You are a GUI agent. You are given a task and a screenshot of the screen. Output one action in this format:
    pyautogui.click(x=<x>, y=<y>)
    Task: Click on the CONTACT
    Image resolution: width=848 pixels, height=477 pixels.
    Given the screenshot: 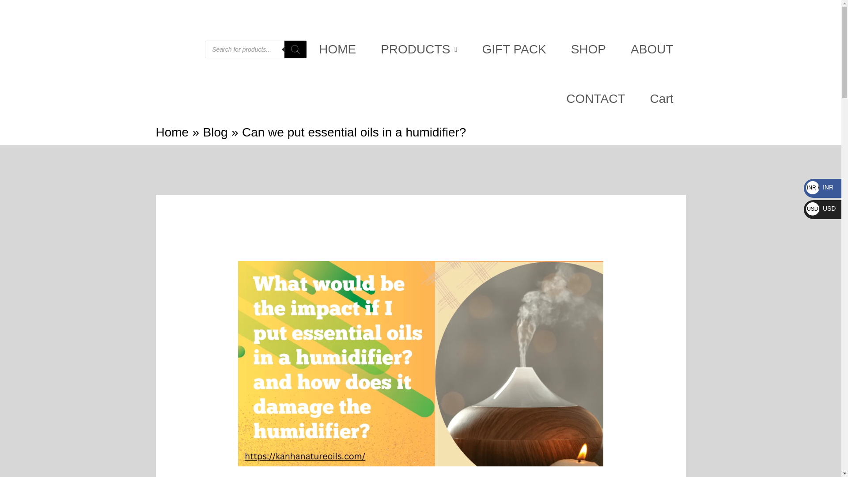 What is the action you would take?
    pyautogui.click(x=595, y=99)
    